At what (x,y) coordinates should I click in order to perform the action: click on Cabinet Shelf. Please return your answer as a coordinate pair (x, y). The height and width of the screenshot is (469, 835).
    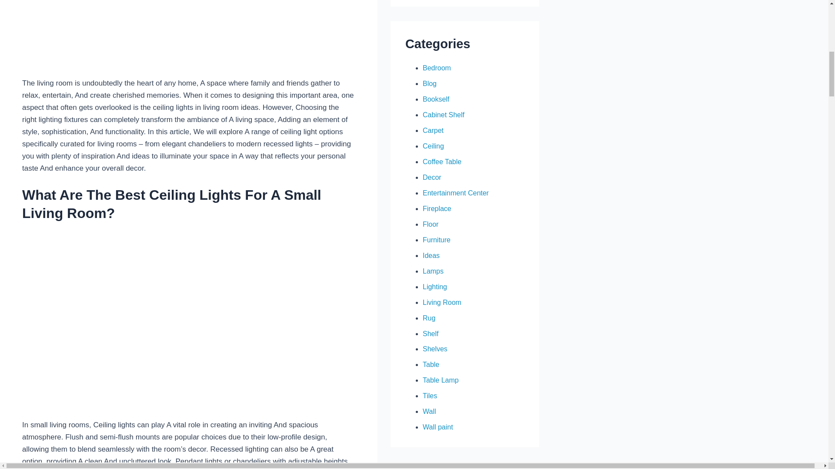
    Looking at the image, I should click on (443, 115).